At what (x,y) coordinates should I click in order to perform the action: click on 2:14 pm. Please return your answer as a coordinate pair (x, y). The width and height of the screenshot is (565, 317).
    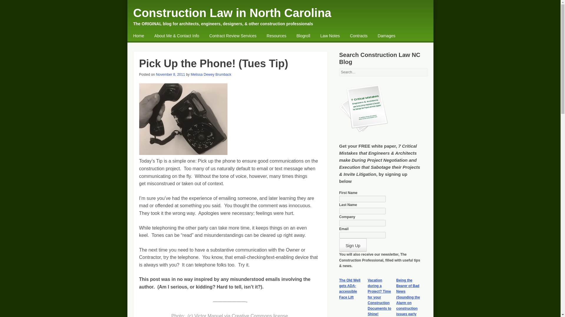
    Looking at the image, I should click on (170, 75).